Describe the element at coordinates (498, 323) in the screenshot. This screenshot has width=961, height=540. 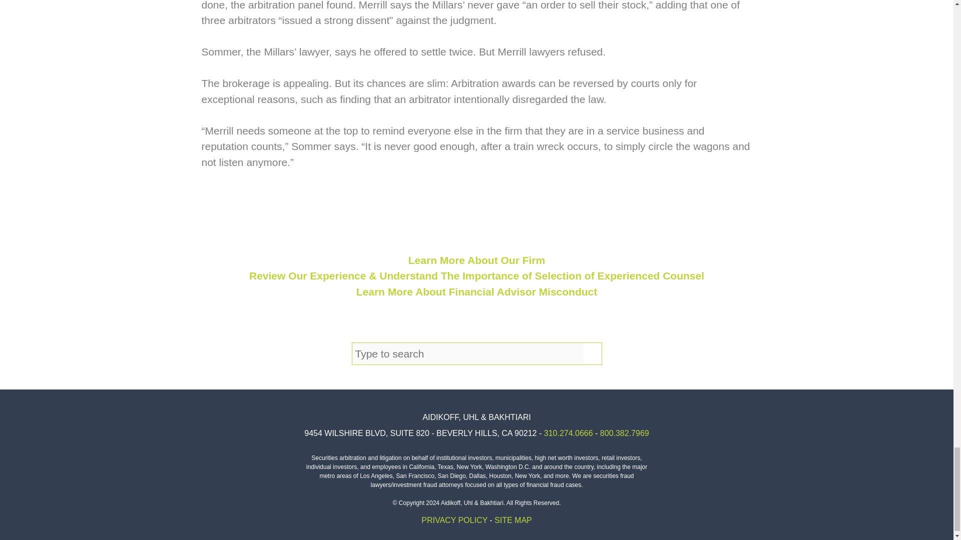
I see `LinkedIn` at that location.